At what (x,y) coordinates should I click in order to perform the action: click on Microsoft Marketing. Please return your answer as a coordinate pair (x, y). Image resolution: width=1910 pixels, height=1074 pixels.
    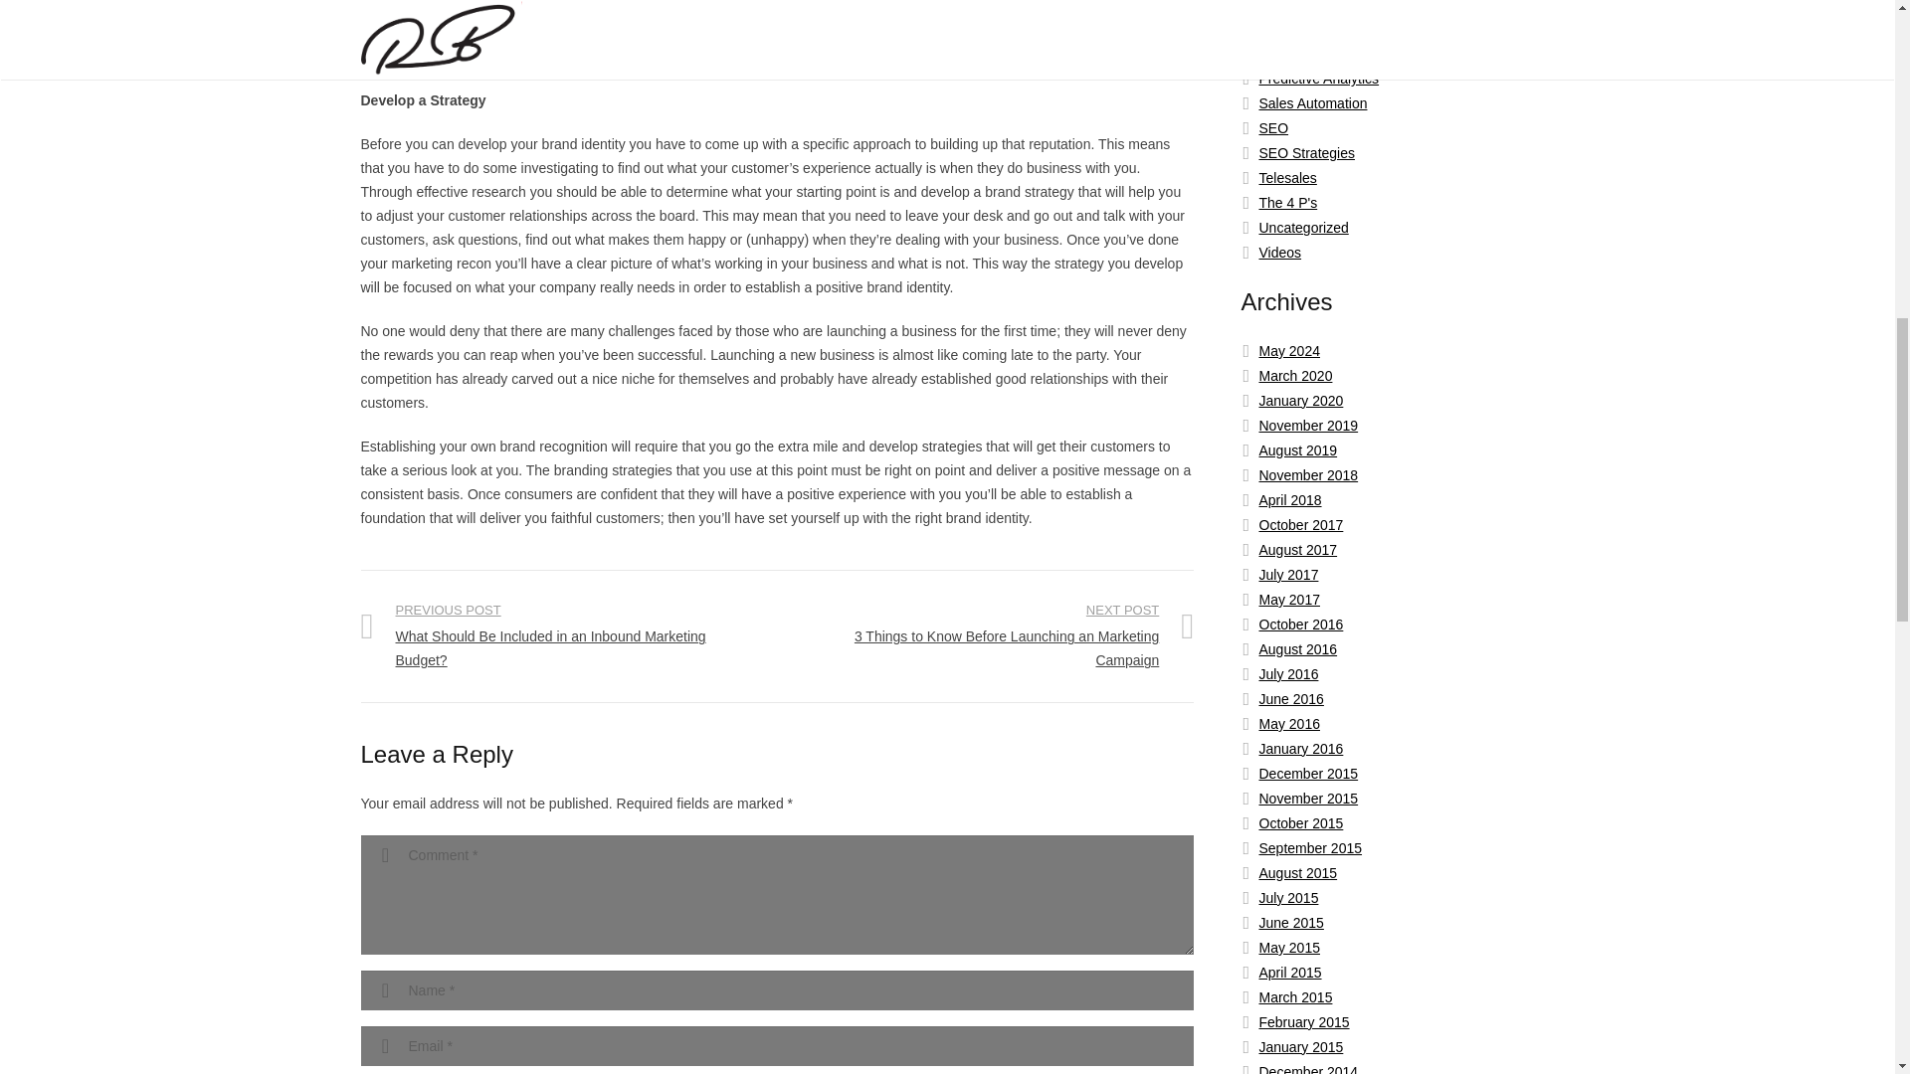
    Looking at the image, I should click on (1319, 54).